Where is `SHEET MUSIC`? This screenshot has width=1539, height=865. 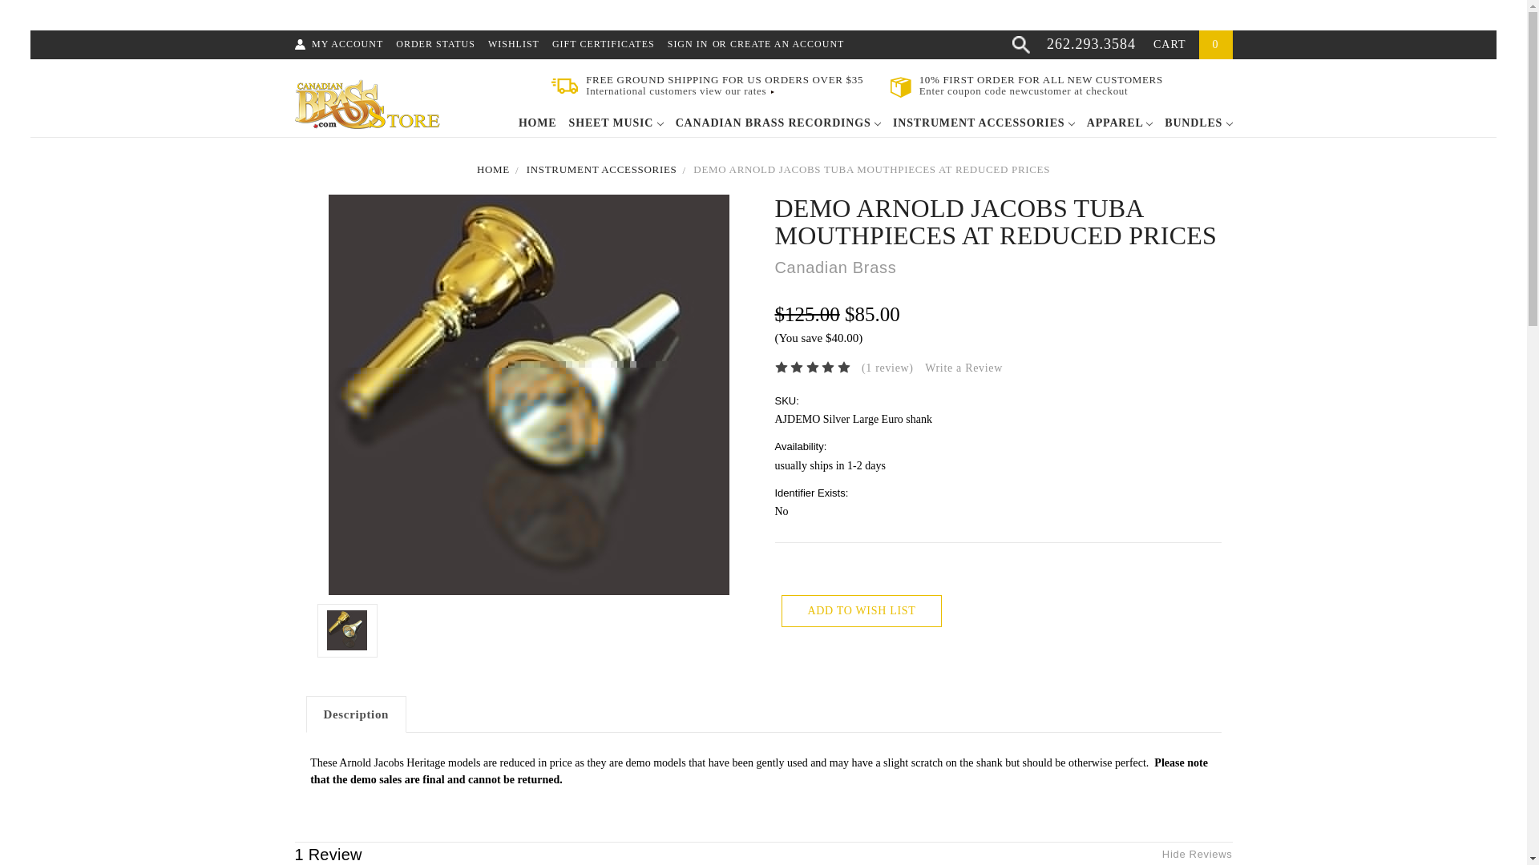 SHEET MUSIC is located at coordinates (616, 125).